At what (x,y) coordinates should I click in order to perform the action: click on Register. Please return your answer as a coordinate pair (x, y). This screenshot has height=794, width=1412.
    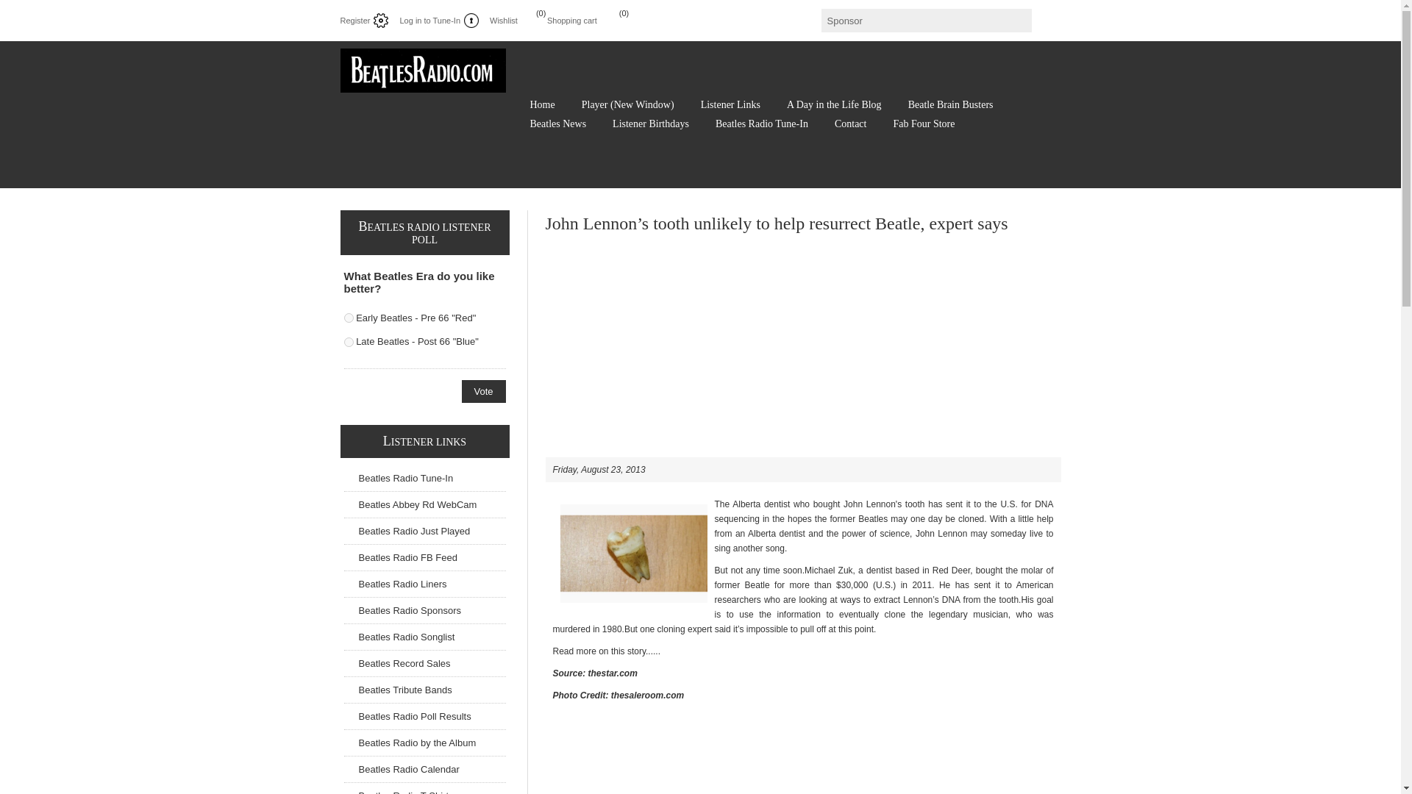
    Looking at the image, I should click on (364, 21).